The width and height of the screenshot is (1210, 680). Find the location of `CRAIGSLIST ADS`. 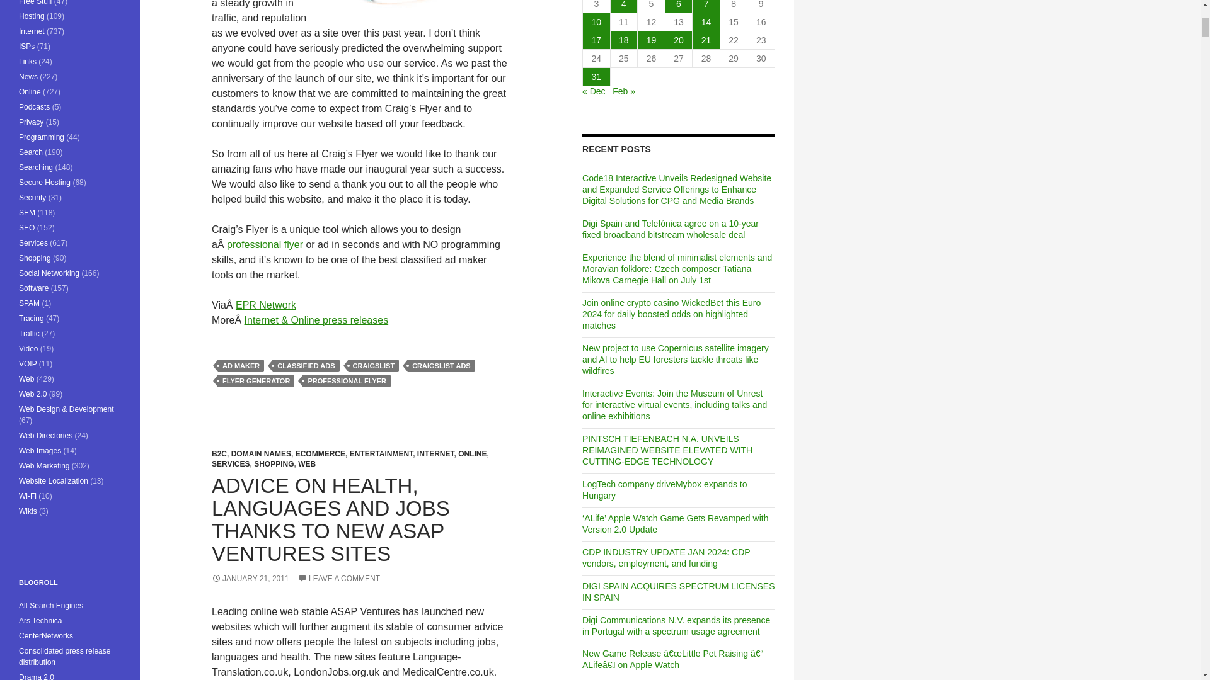

CRAIGSLIST ADS is located at coordinates (441, 365).